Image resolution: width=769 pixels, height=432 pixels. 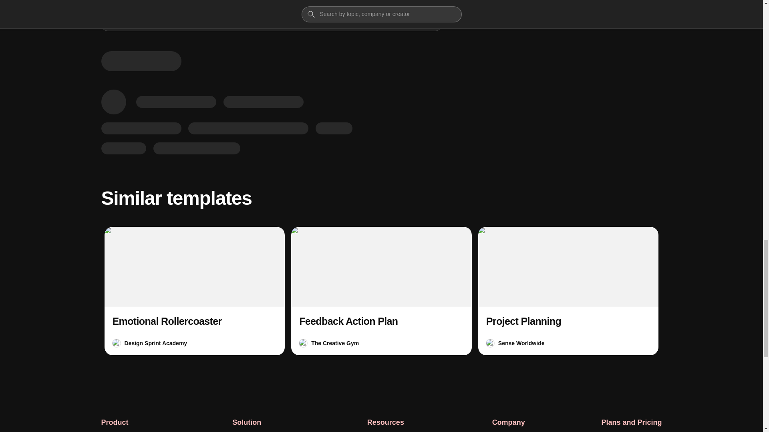 I want to click on Project Planning, so click(x=523, y=321).